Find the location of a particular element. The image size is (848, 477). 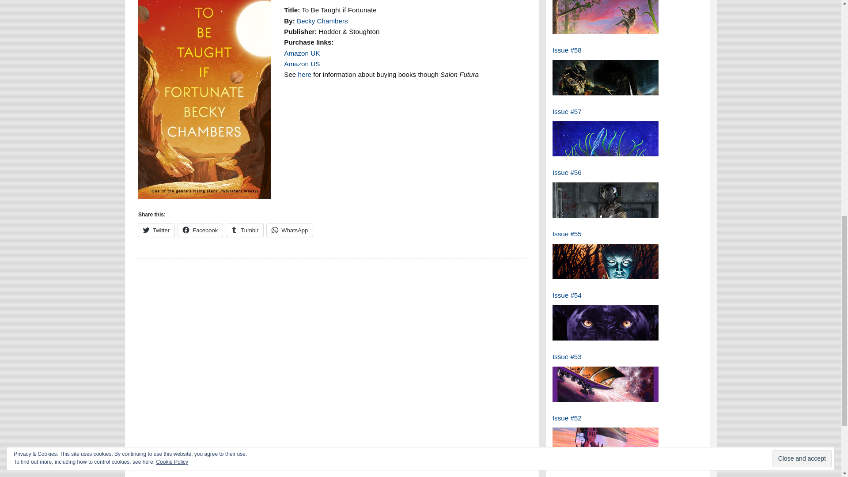

Facebook is located at coordinates (200, 230).